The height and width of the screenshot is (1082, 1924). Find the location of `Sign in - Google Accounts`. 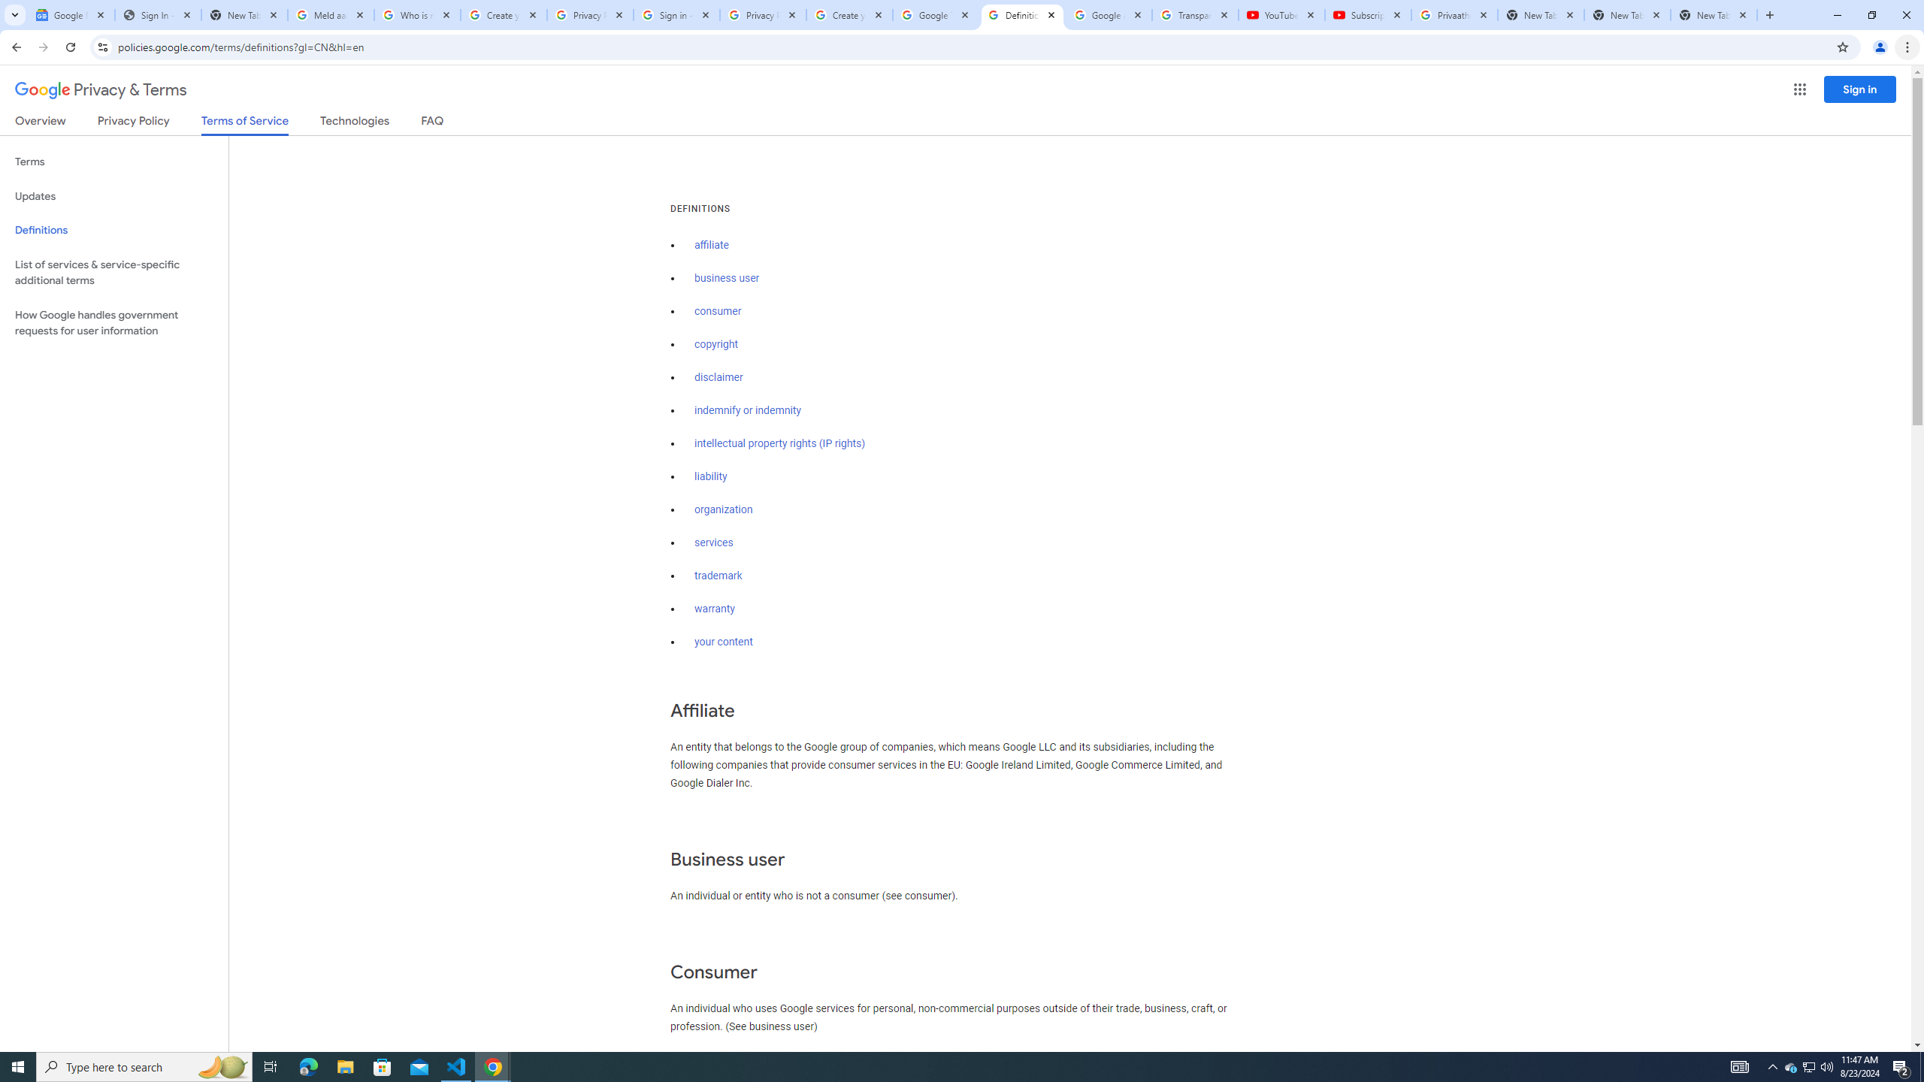

Sign in - Google Accounts is located at coordinates (676, 15).